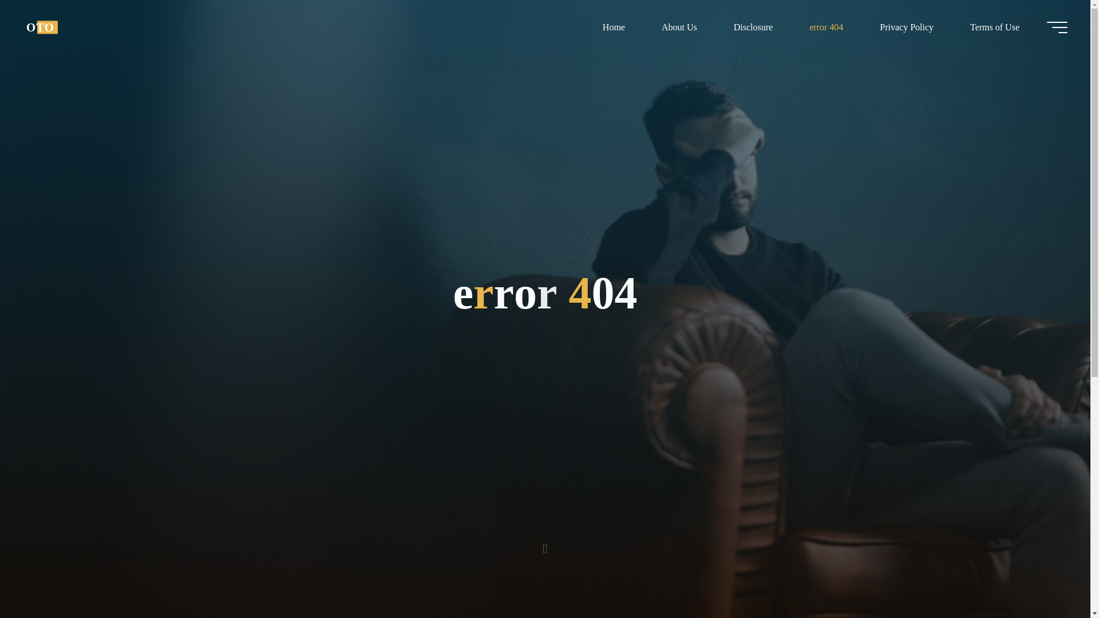 This screenshot has width=1099, height=618. I want to click on Read more, so click(545, 546).